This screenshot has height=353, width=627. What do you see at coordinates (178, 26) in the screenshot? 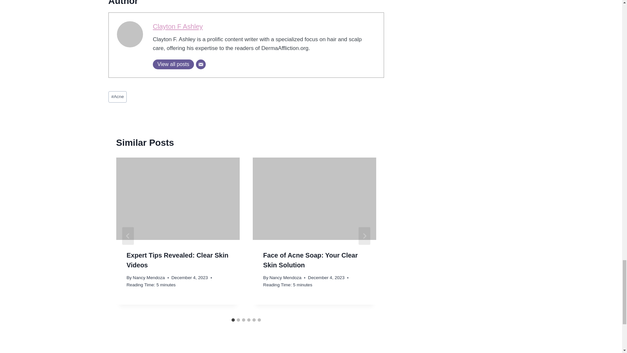
I see `Clayton F Ashley` at bounding box center [178, 26].